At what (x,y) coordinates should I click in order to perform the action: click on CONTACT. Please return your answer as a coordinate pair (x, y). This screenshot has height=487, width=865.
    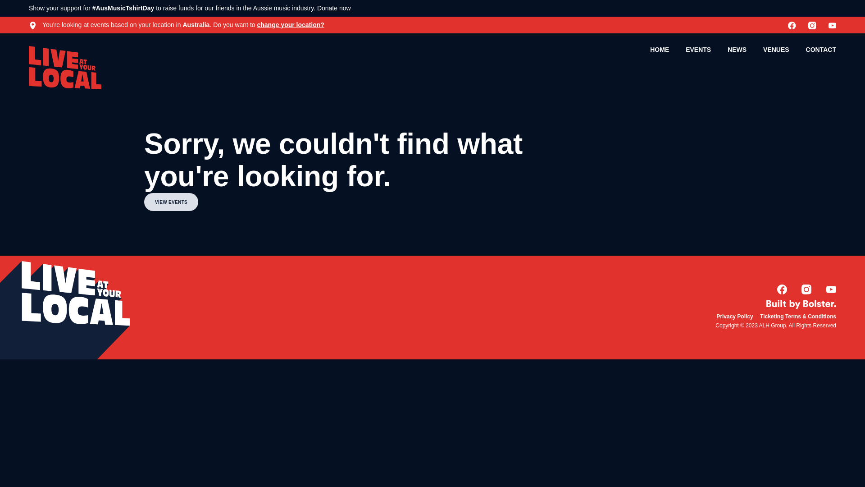
    Looking at the image, I should click on (821, 50).